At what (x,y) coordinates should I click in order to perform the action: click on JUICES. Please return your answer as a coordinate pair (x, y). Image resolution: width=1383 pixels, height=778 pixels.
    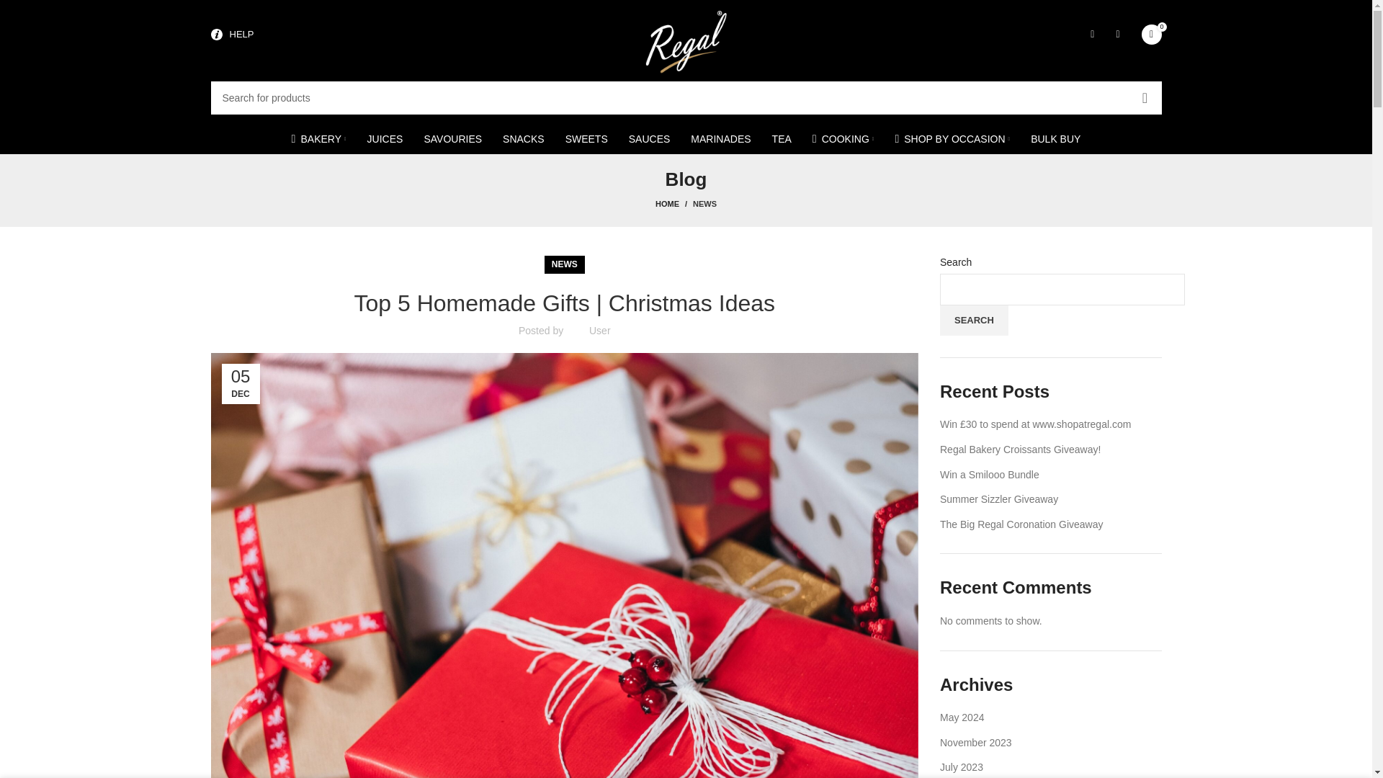
    Looking at the image, I should click on (385, 139).